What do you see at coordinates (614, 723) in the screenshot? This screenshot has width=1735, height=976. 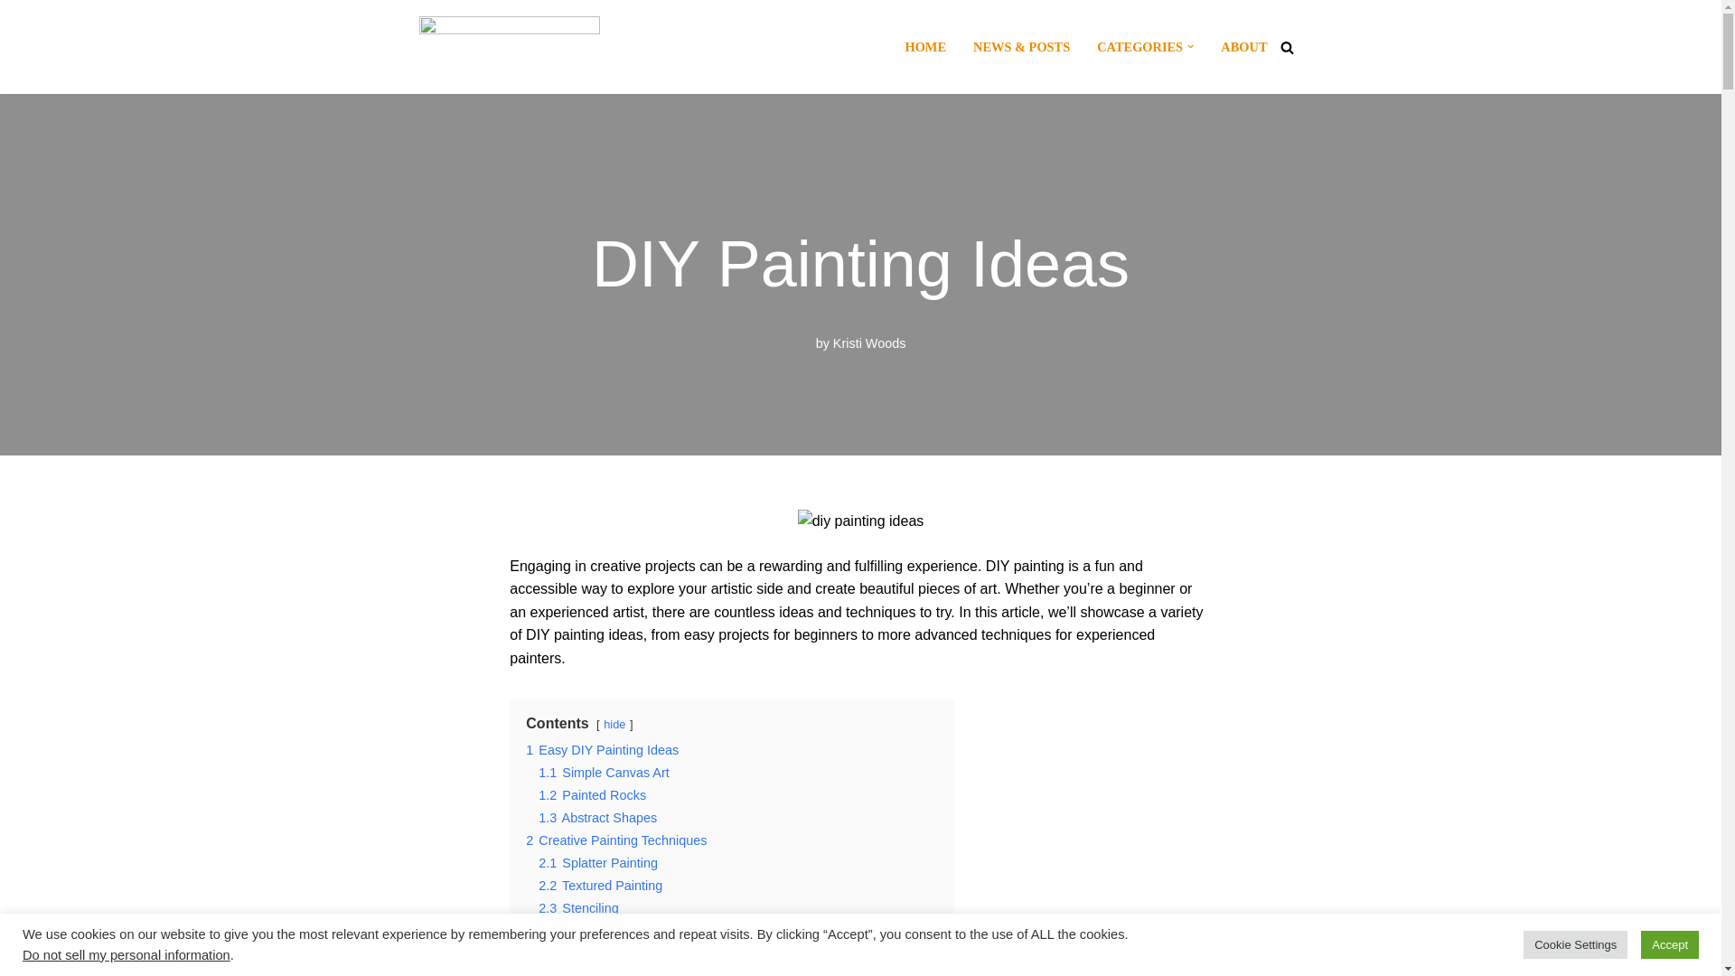 I see `hide` at bounding box center [614, 723].